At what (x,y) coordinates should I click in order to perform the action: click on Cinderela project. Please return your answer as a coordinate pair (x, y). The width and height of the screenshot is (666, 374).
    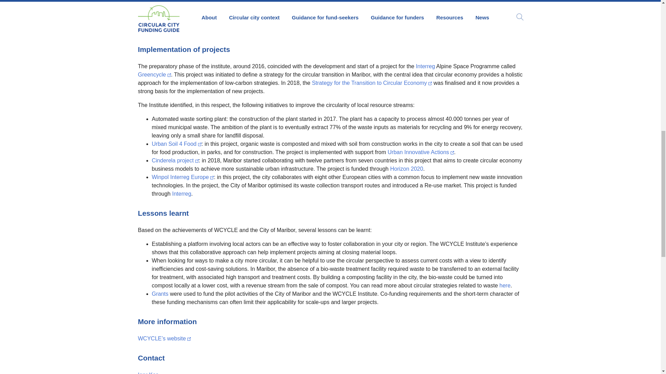
    Looking at the image, I should click on (175, 160).